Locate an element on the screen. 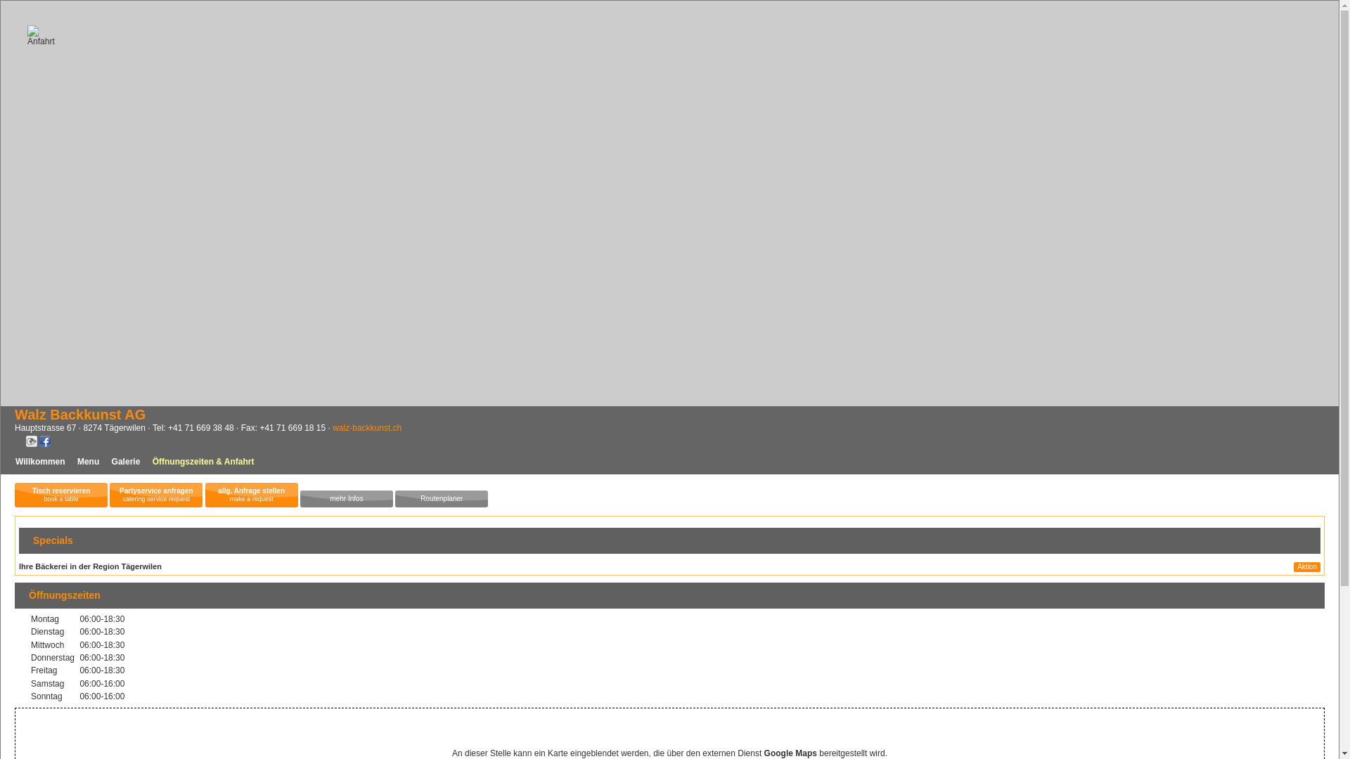 Image resolution: width=1350 pixels, height=759 pixels. Willkommen is located at coordinates (41, 462).